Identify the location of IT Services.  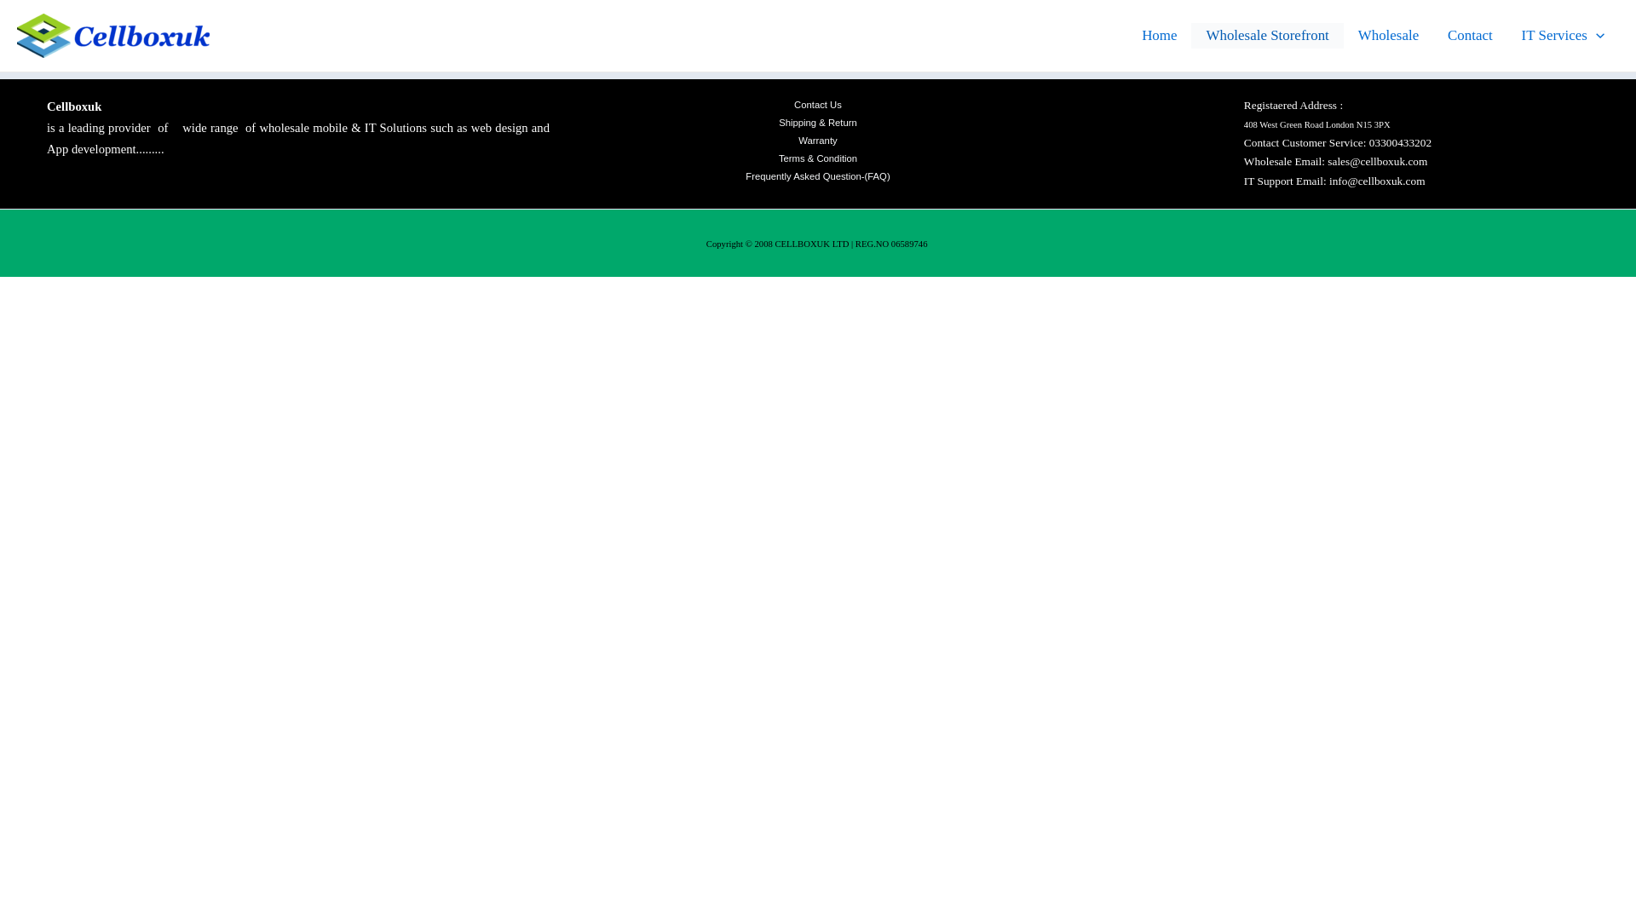
(1563, 36).